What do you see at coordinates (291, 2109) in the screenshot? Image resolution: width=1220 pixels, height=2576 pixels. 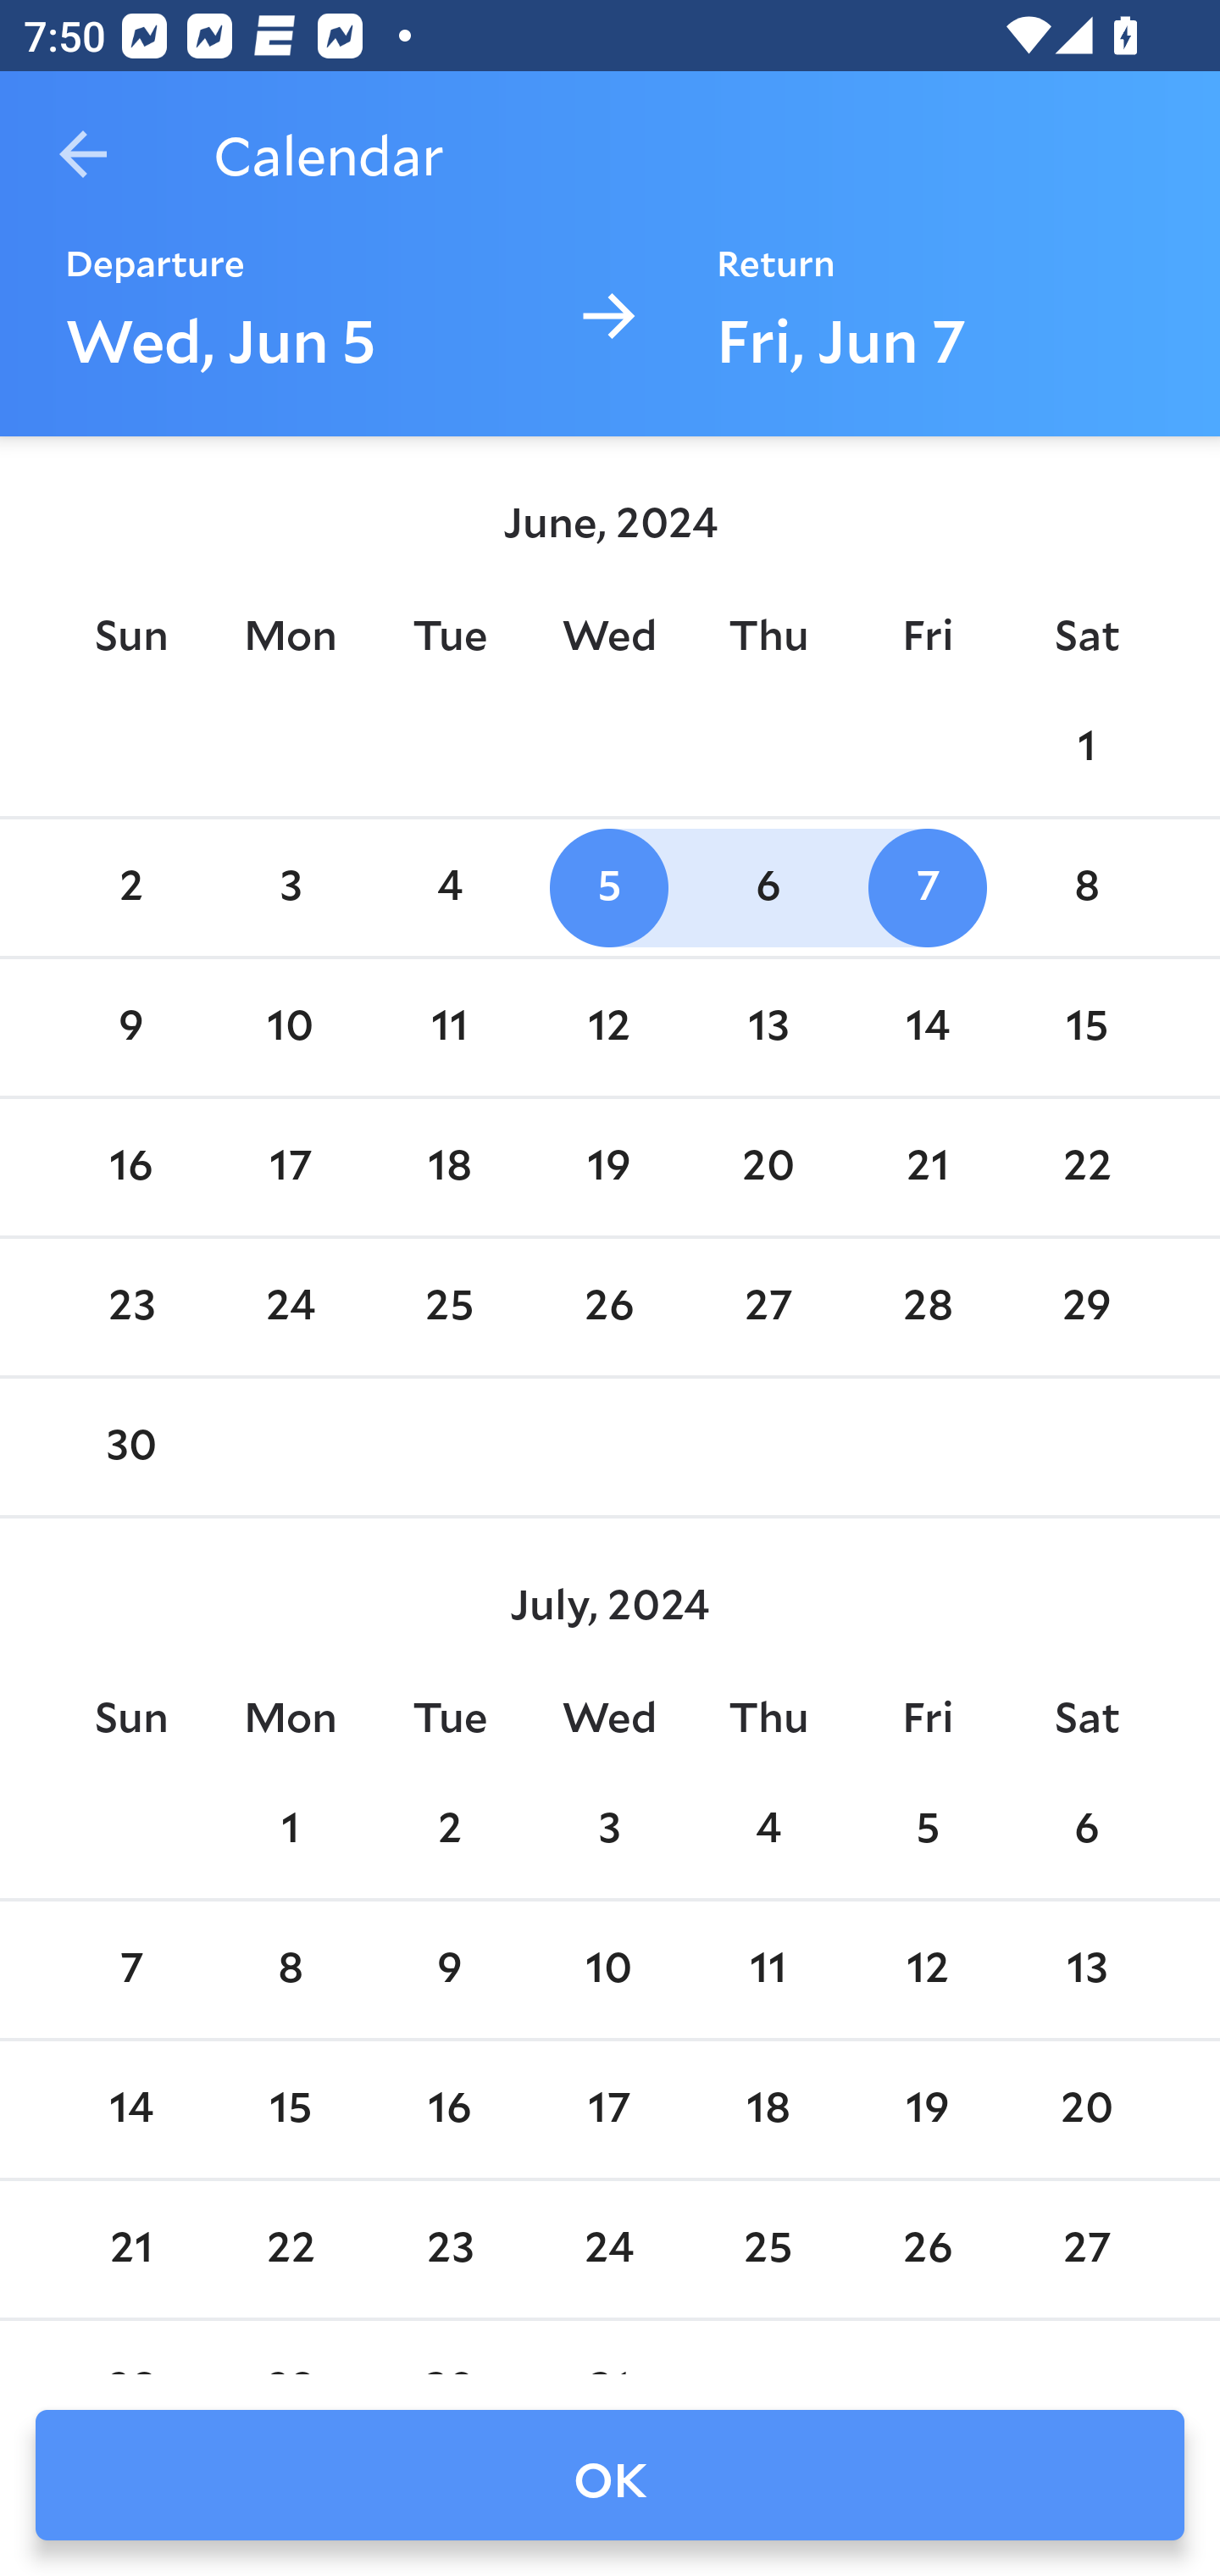 I see `15` at bounding box center [291, 2109].